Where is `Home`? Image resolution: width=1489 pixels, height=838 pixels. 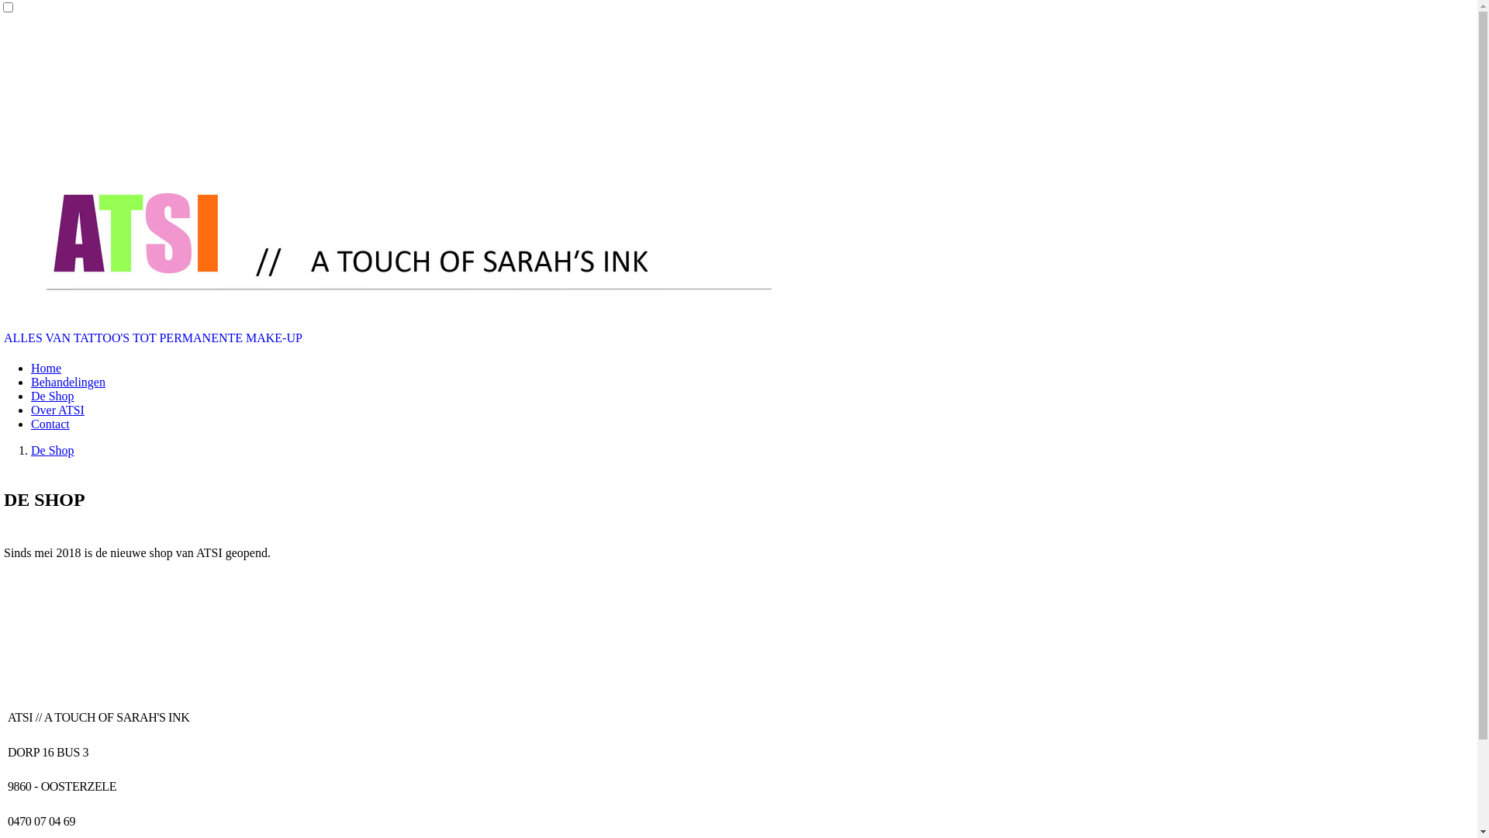
Home is located at coordinates (47, 368).